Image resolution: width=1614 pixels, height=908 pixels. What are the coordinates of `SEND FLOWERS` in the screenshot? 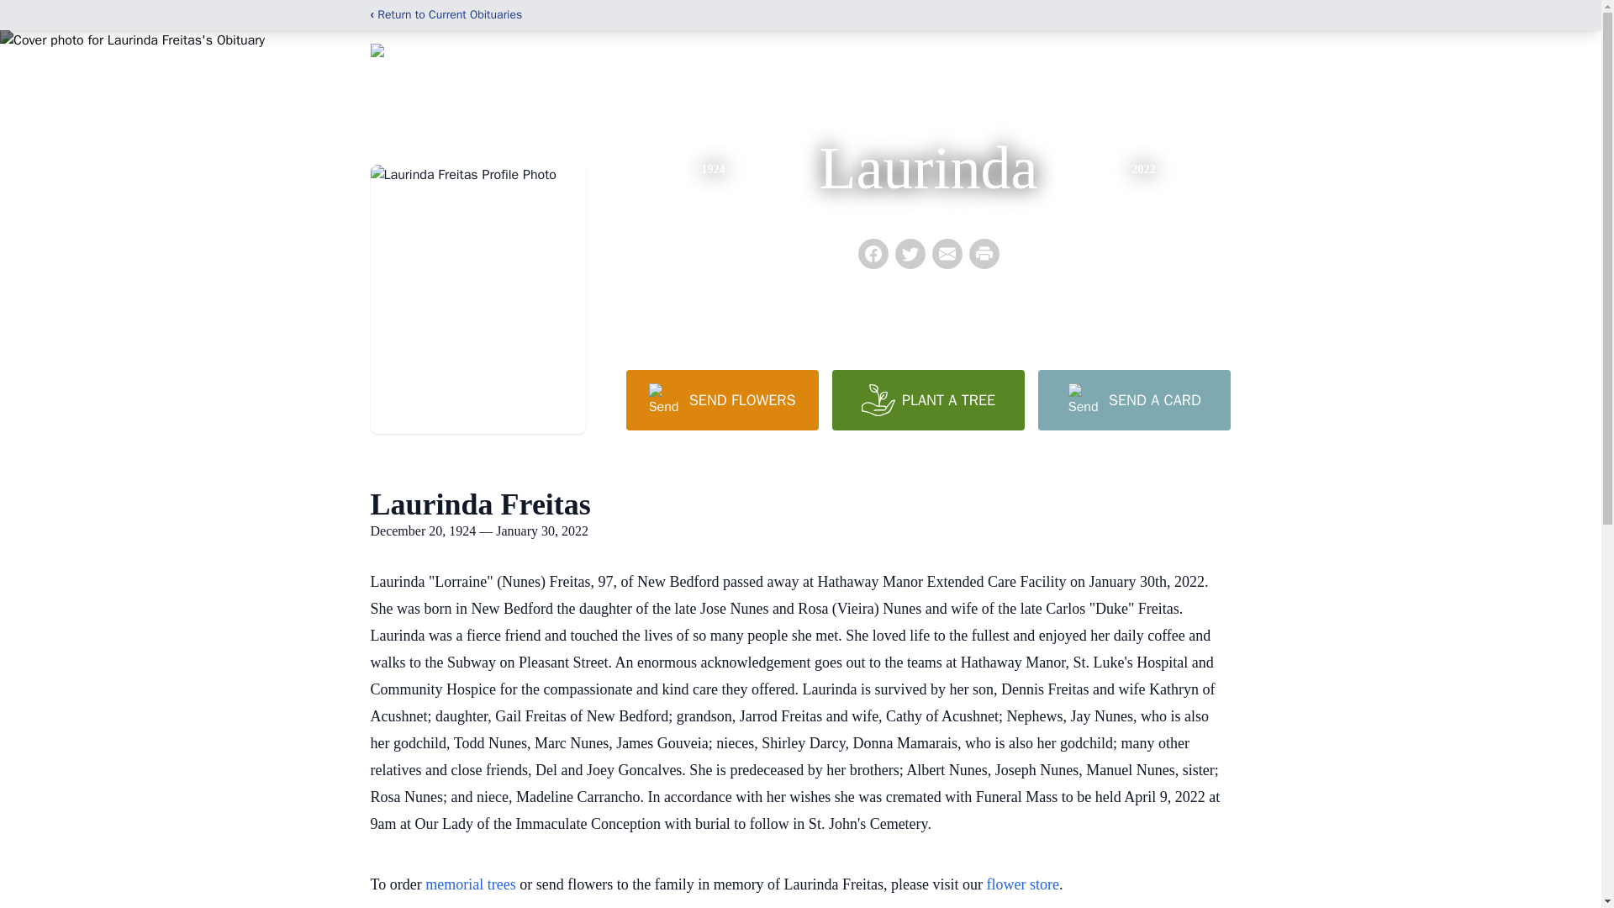 It's located at (721, 399).